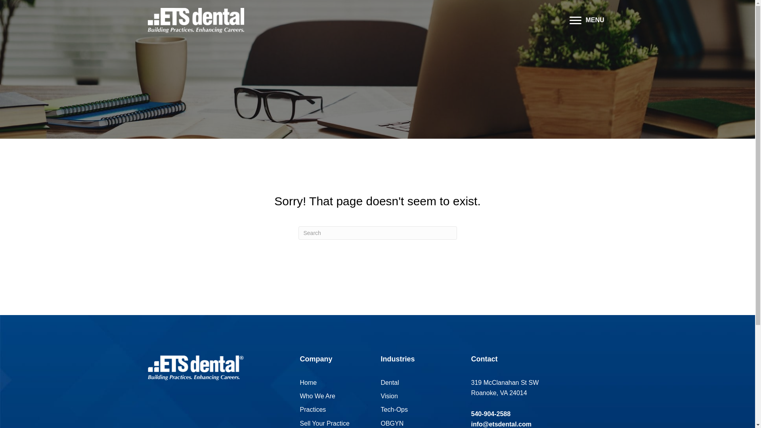 The height and width of the screenshot is (428, 761). Describe the element at coordinates (587, 21) in the screenshot. I see `MENU` at that location.